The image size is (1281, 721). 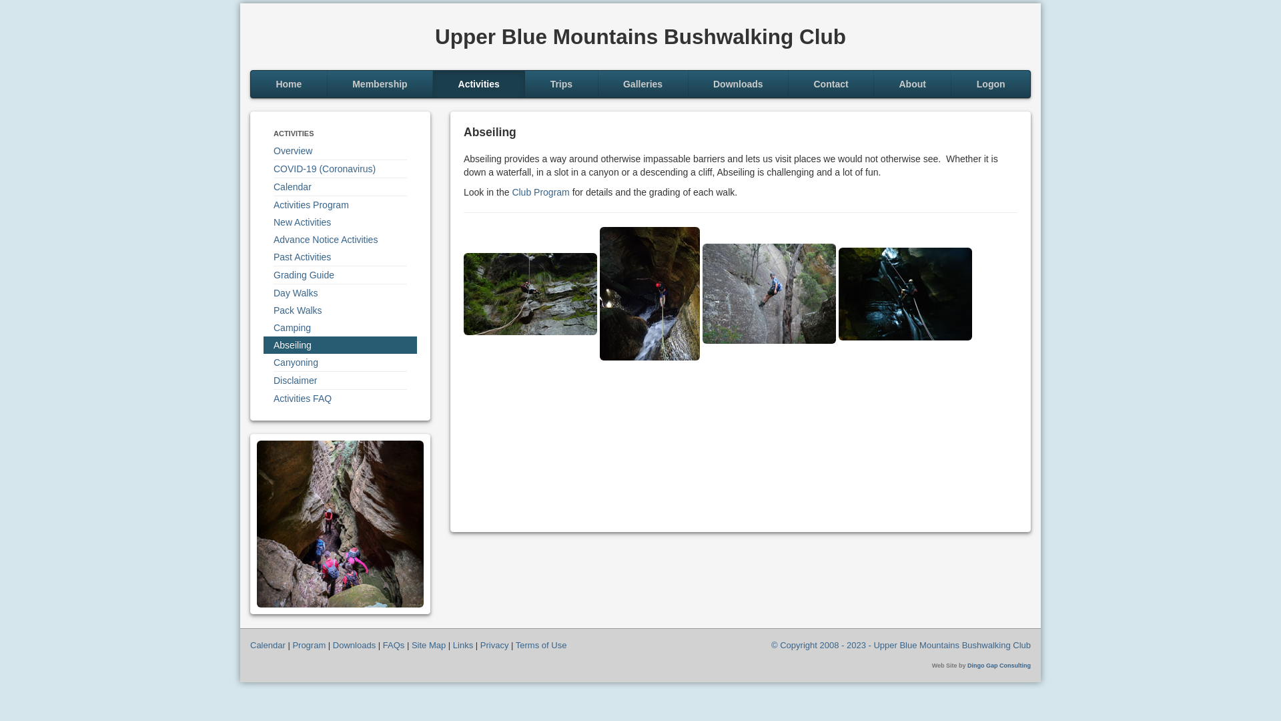 I want to click on Calendar, so click(x=268, y=645).